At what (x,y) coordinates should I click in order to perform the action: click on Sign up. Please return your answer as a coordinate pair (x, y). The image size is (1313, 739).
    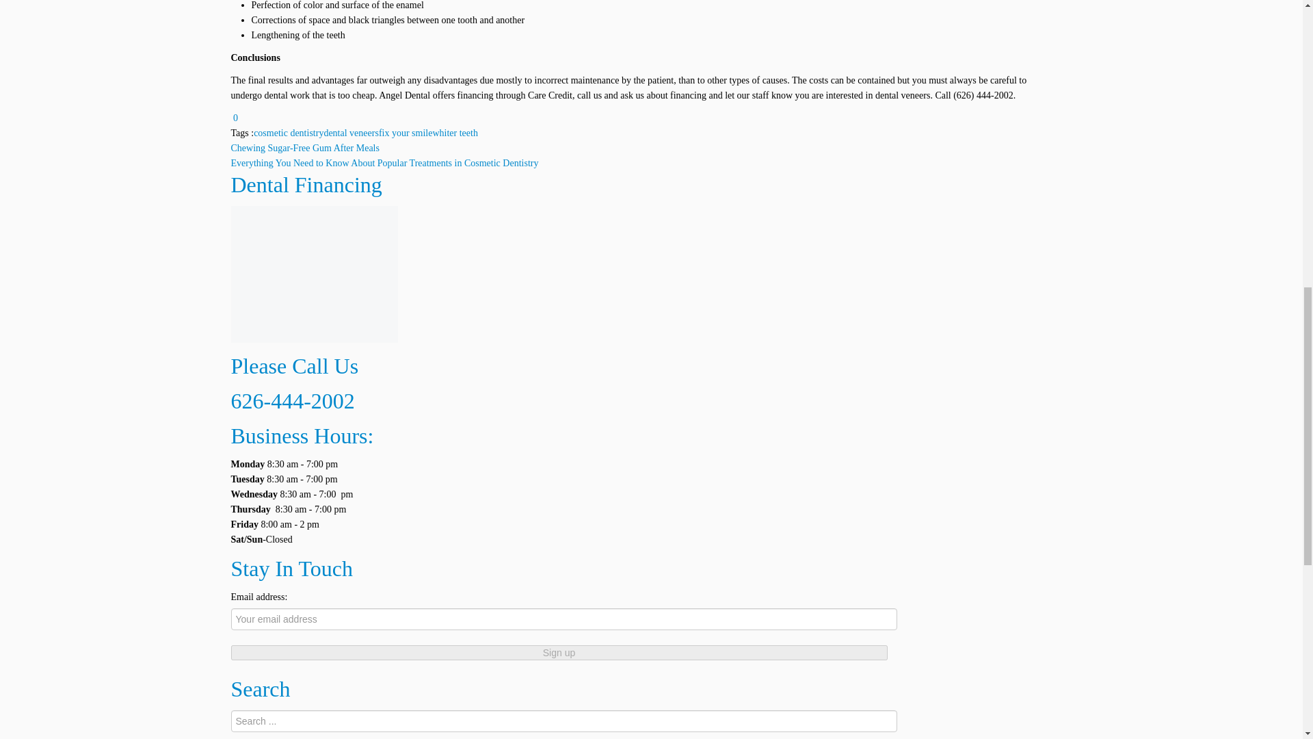
    Looking at the image, I should click on (559, 653).